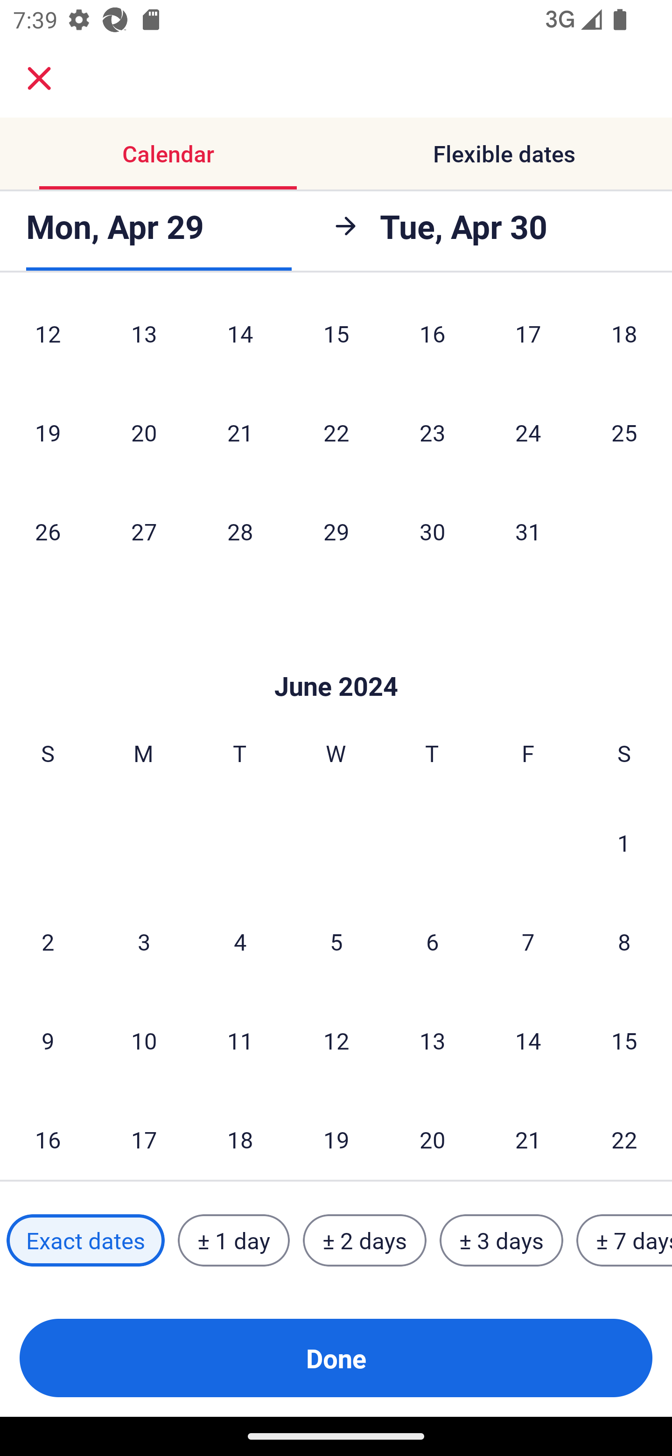 The width and height of the screenshot is (672, 1456). Describe the element at coordinates (624, 1240) in the screenshot. I see `± 7 days` at that location.